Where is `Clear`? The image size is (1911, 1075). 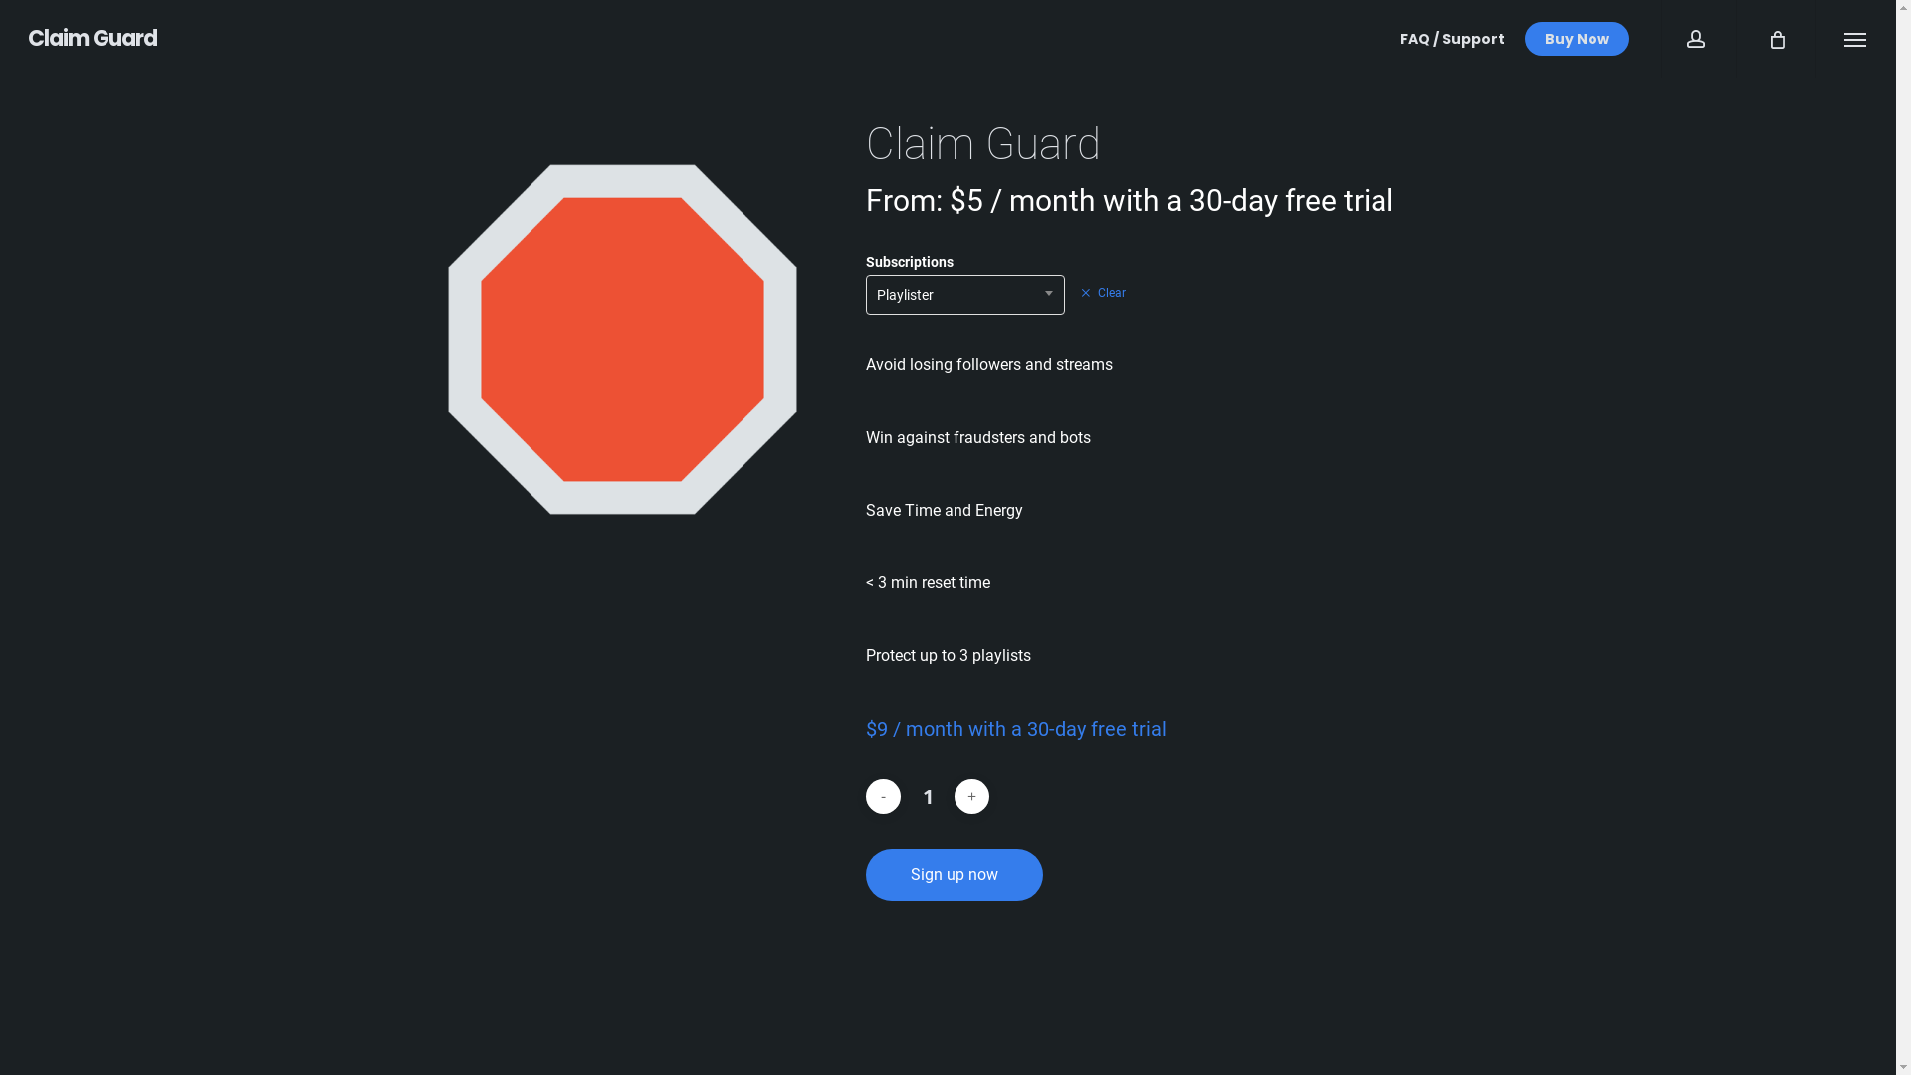
Clear is located at coordinates (1103, 293).